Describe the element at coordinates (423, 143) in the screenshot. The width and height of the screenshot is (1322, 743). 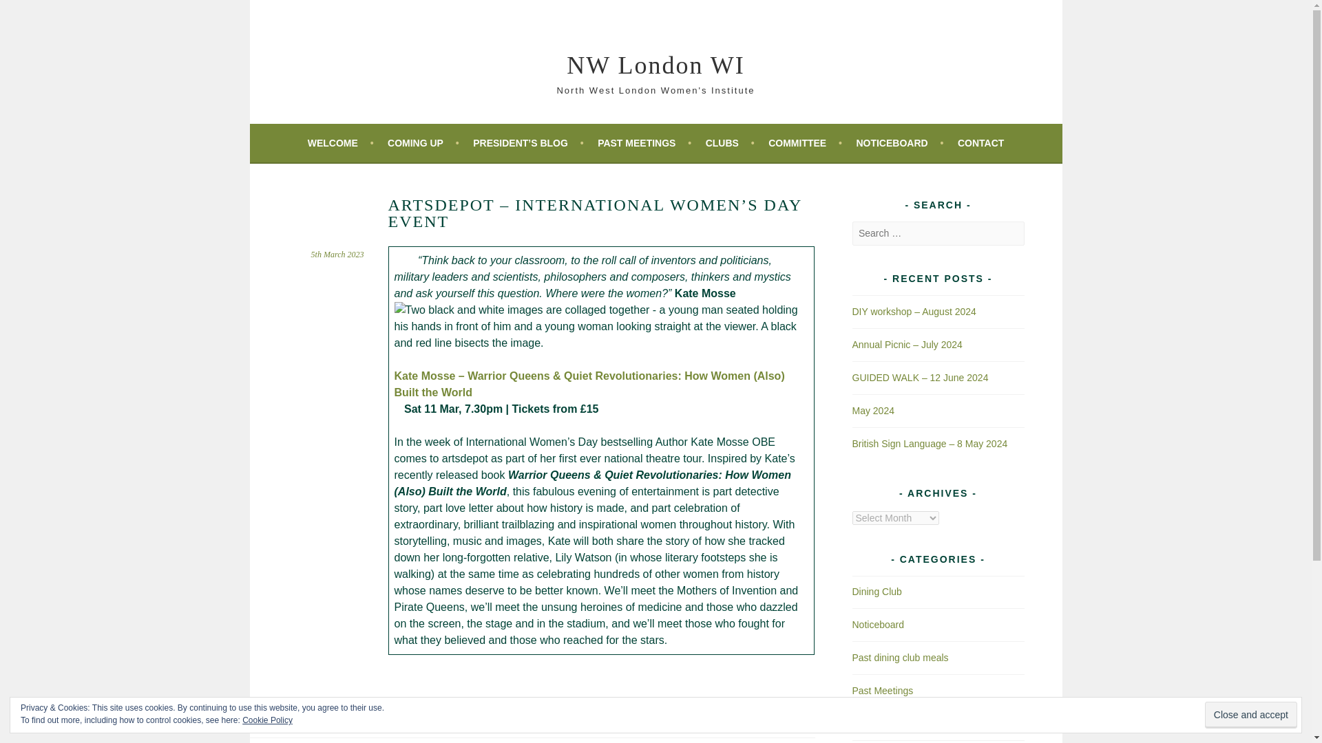
I see `COMING UP` at that location.